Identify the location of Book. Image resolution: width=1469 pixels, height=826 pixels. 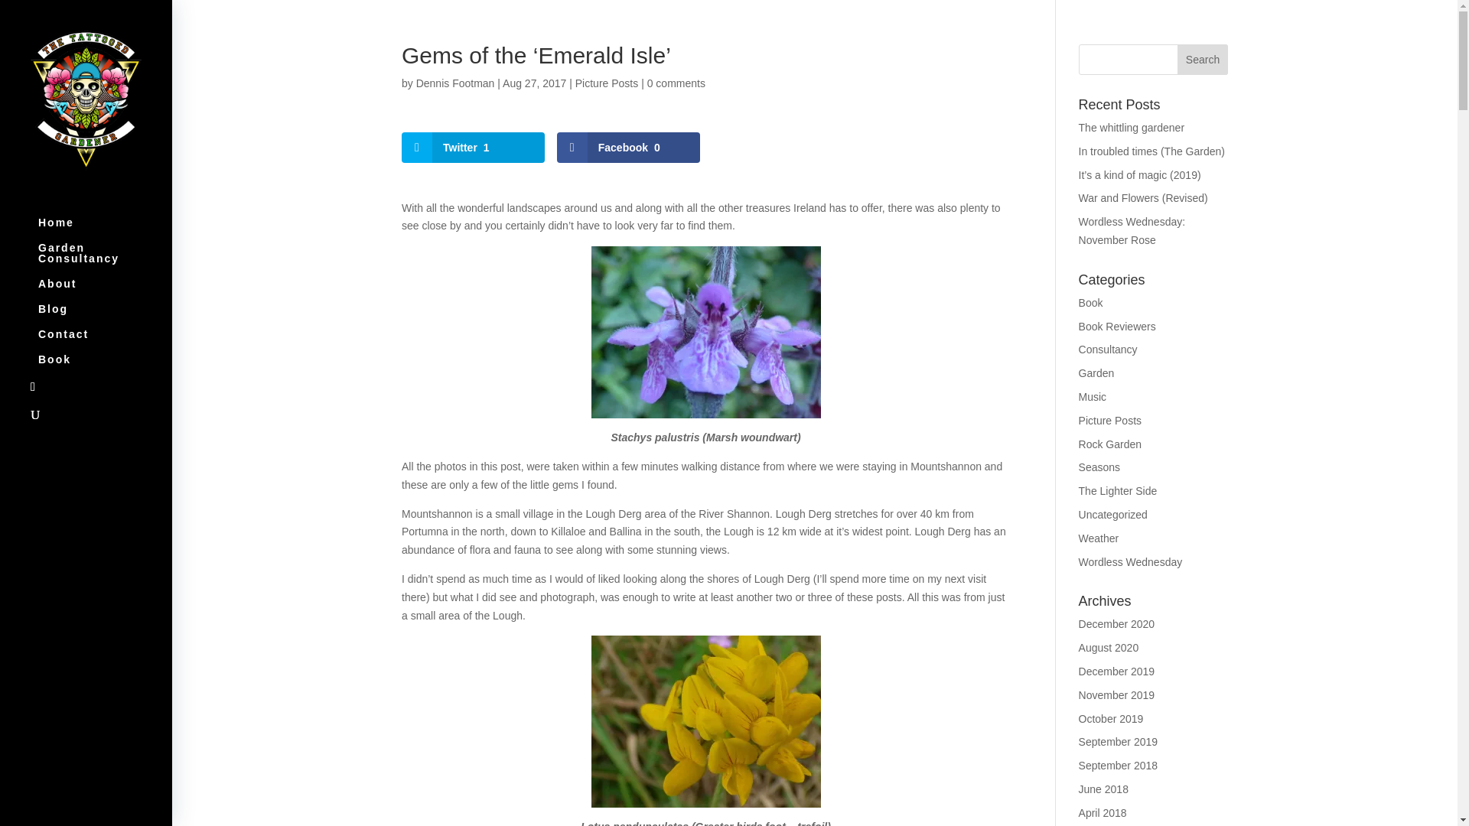
(1090, 302).